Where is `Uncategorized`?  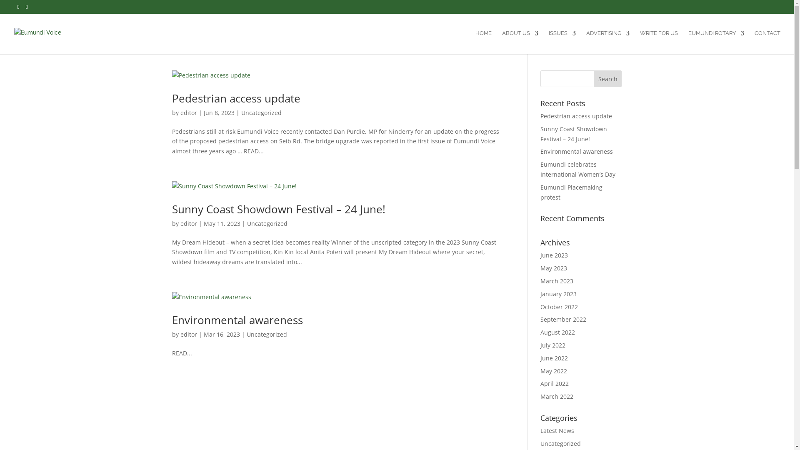 Uncategorized is located at coordinates (267, 334).